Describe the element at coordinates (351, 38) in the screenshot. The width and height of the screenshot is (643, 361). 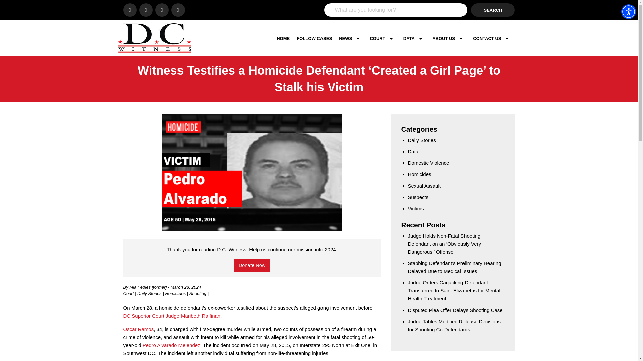
I see `NEWS` at that location.